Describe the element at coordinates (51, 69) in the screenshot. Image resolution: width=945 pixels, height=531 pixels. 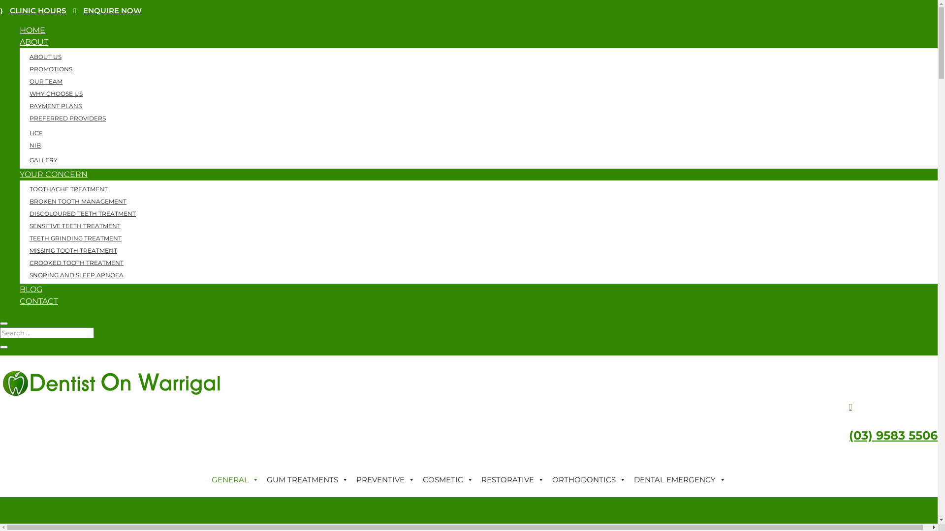
I see `PROMOTIONS` at that location.